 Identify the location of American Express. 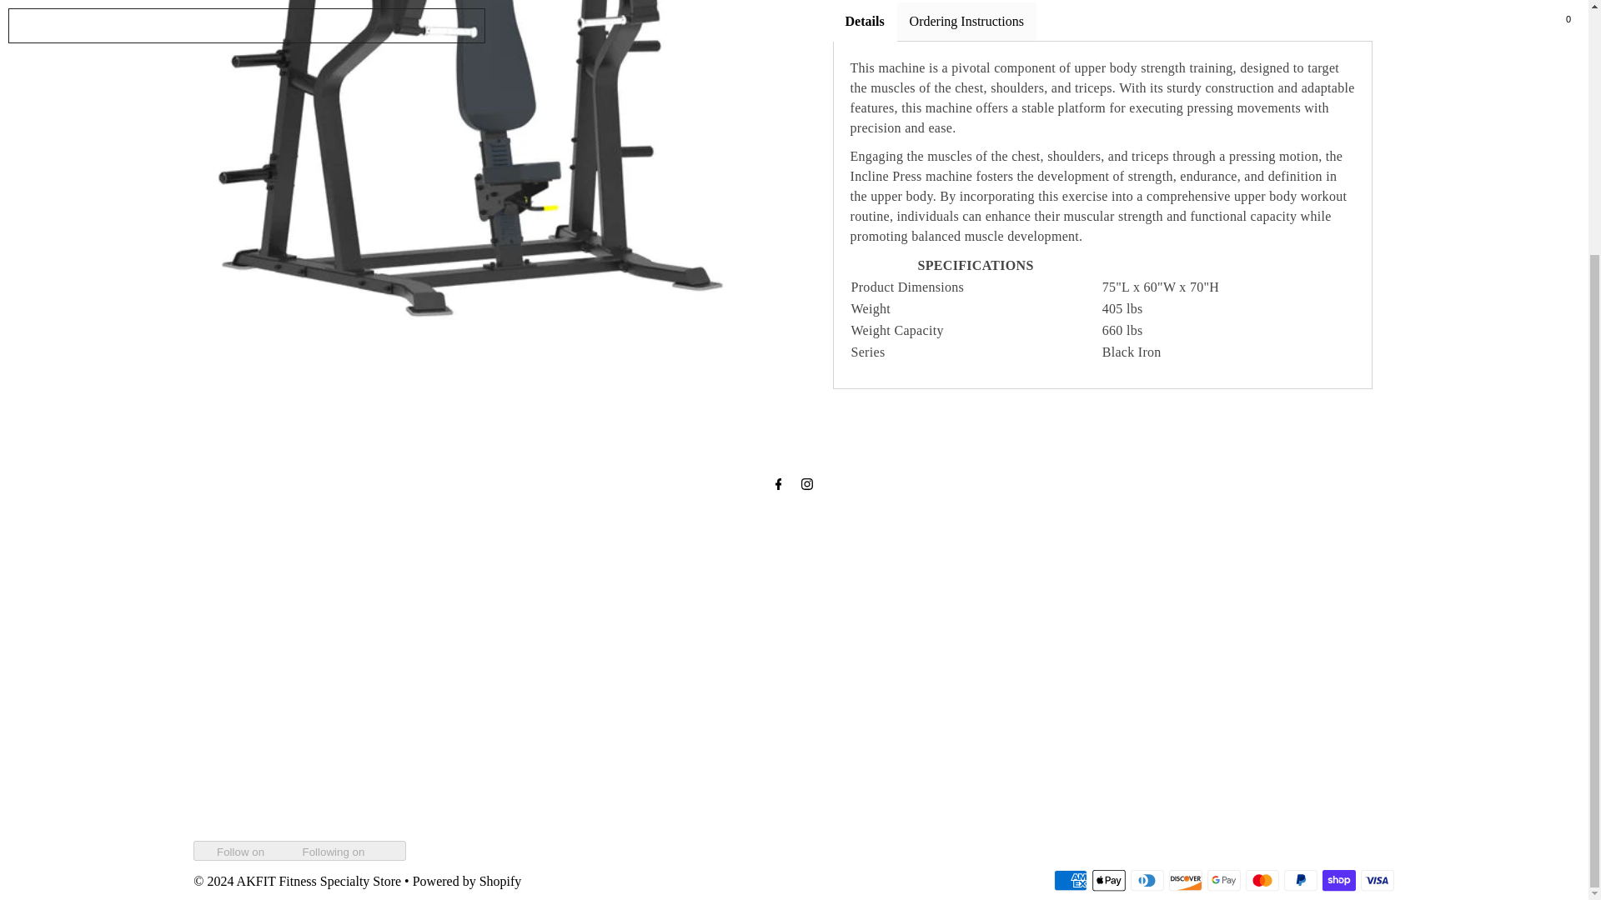
(1070, 880).